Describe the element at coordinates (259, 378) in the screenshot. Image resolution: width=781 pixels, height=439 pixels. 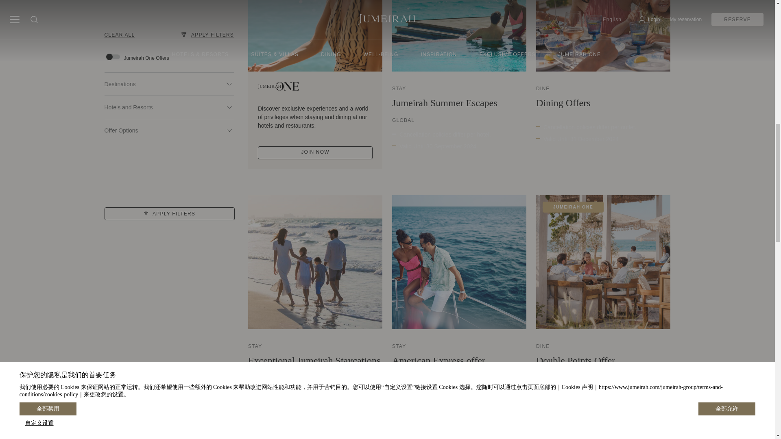
I see `GLOBAL` at that location.